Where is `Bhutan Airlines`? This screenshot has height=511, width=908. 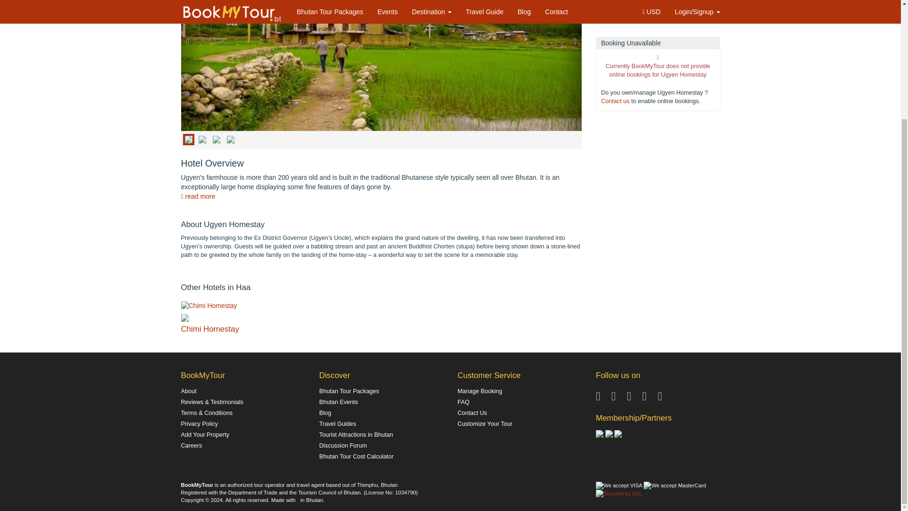 Bhutan Airlines is located at coordinates (618, 433).